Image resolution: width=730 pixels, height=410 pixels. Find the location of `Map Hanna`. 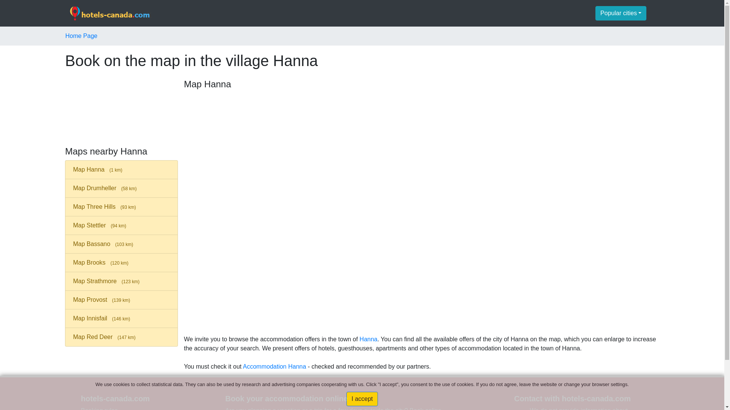

Map Hanna is located at coordinates (121, 169).